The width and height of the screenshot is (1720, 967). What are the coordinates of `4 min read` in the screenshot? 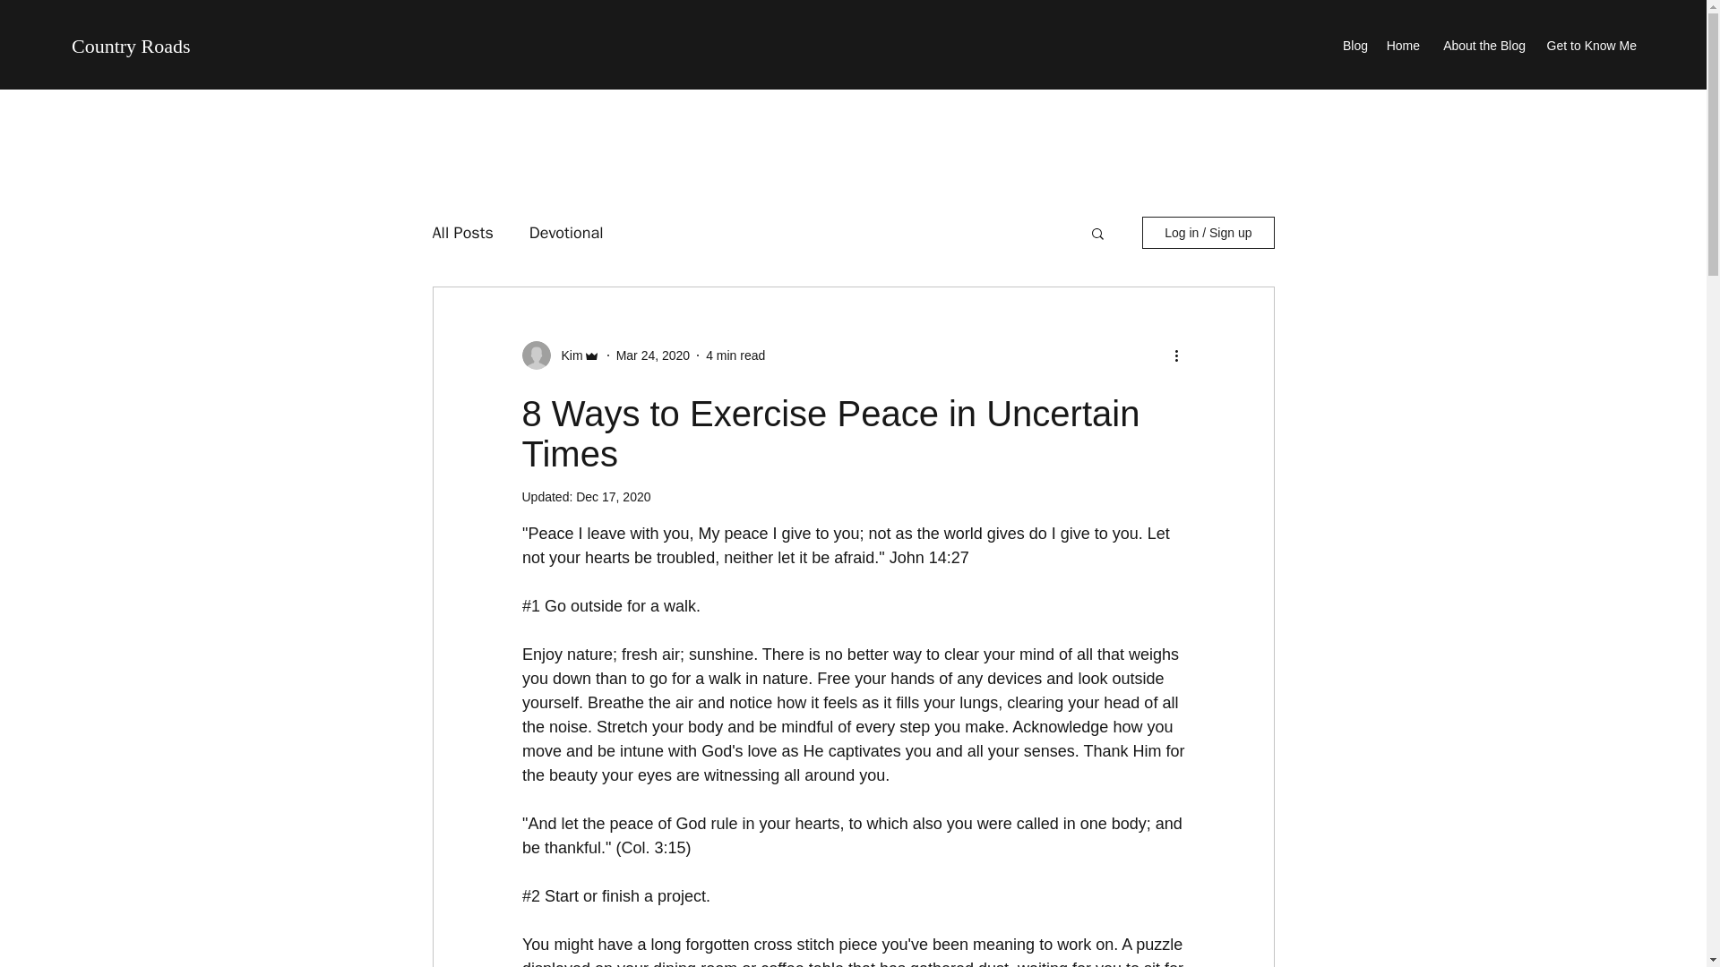 It's located at (735, 355).